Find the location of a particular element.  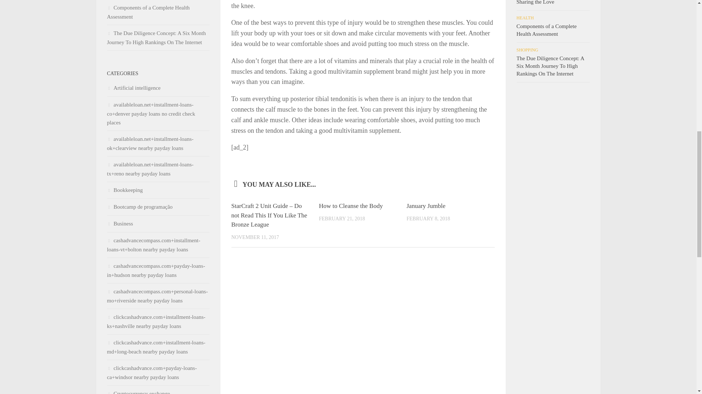

Permalink to January Jumble is located at coordinates (426, 206).